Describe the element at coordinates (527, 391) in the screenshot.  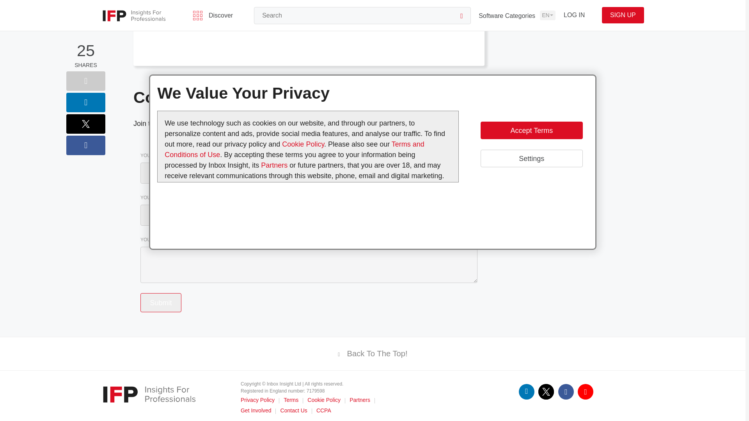
I see `LinkedIn` at that location.